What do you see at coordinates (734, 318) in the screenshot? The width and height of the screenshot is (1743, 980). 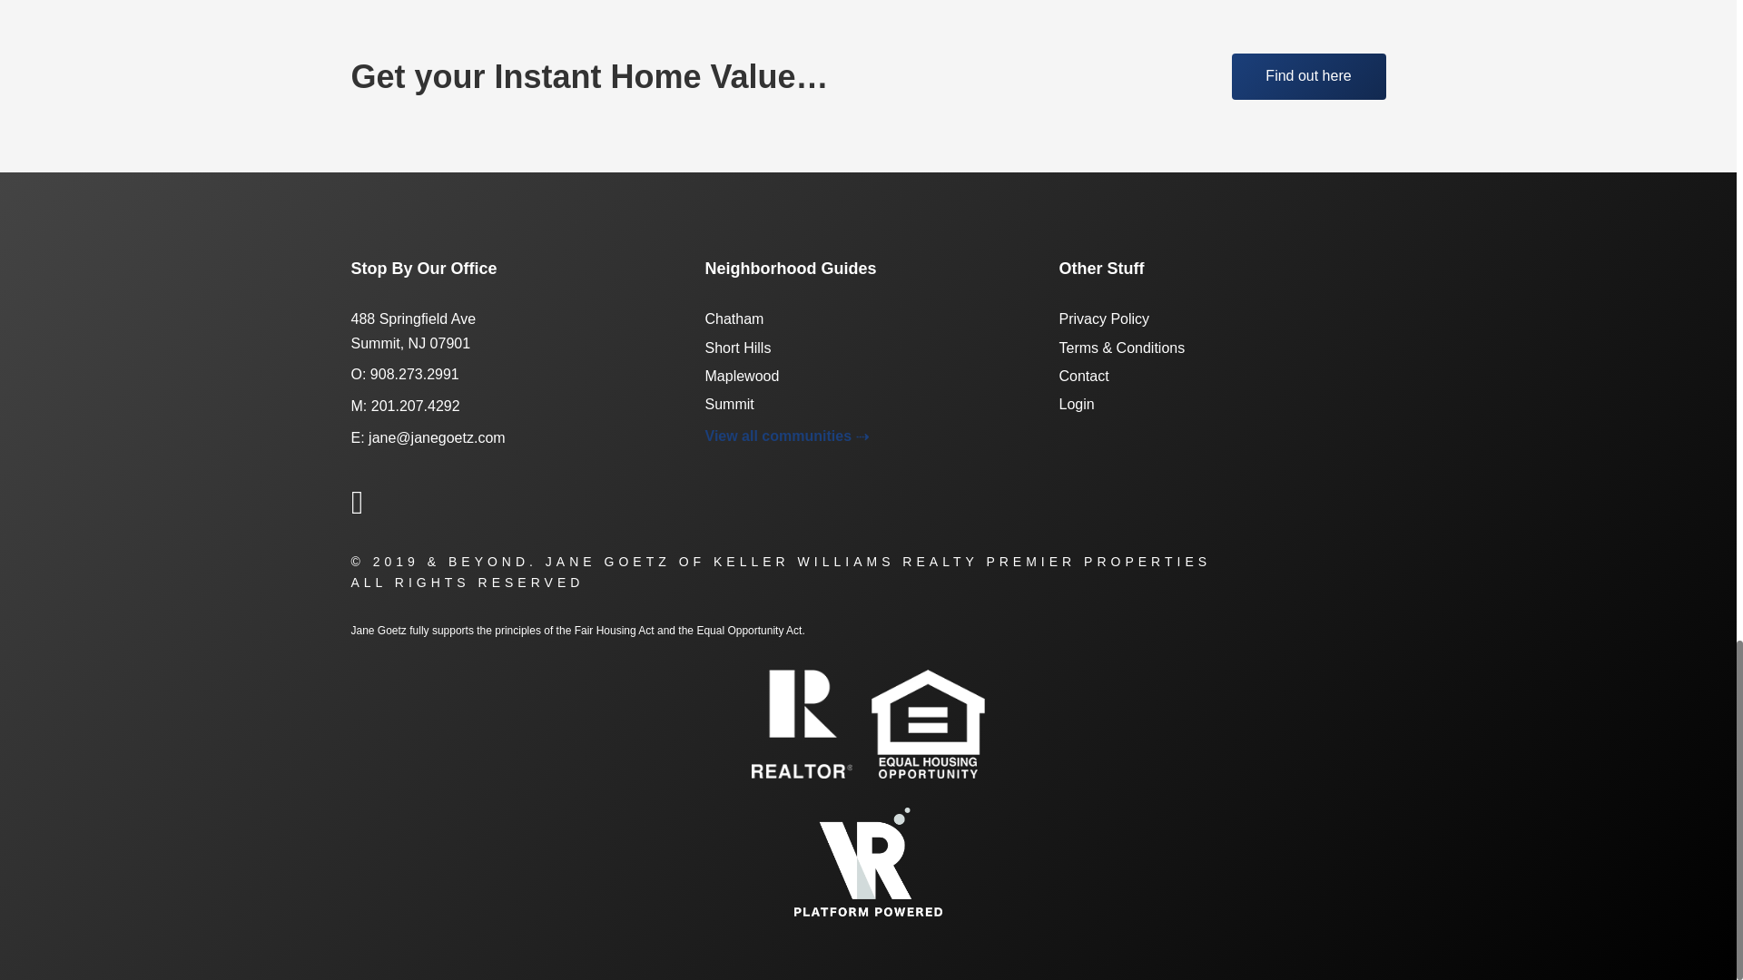 I see `Chatham` at bounding box center [734, 318].